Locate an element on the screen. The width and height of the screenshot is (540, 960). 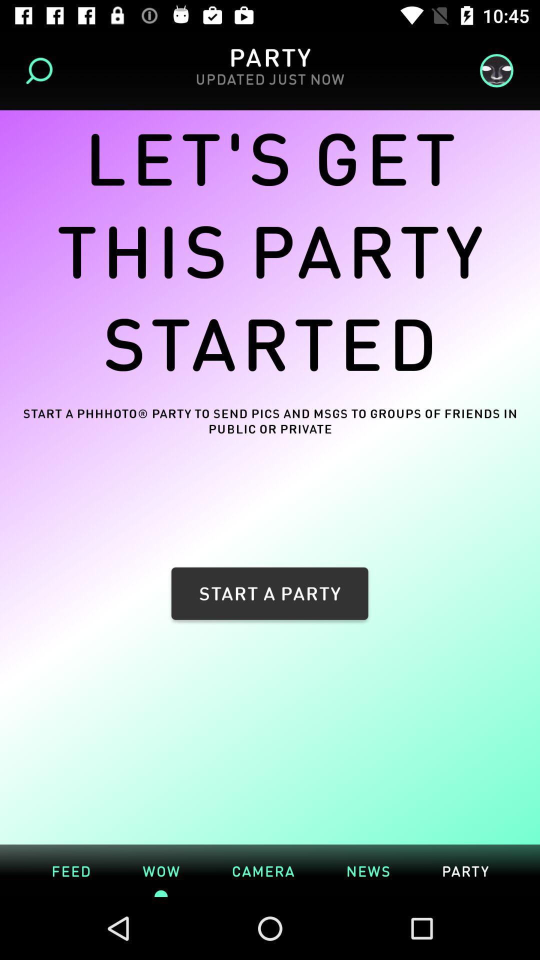
launch the item above let s get icon is located at coordinates (269, 85).